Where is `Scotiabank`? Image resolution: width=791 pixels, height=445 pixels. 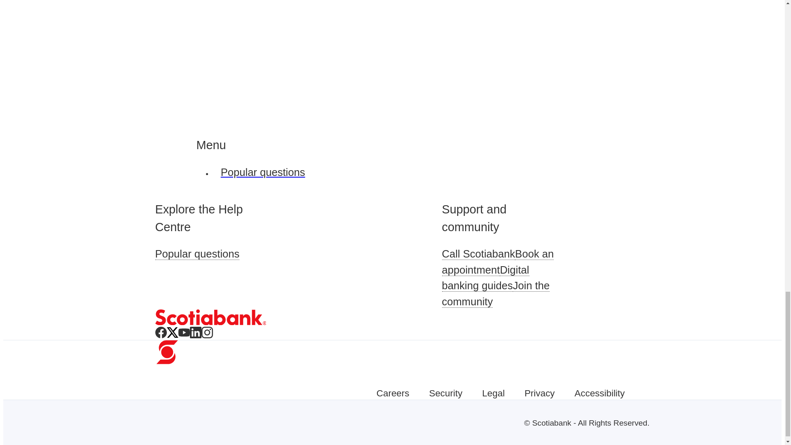 Scotiabank is located at coordinates (210, 323).